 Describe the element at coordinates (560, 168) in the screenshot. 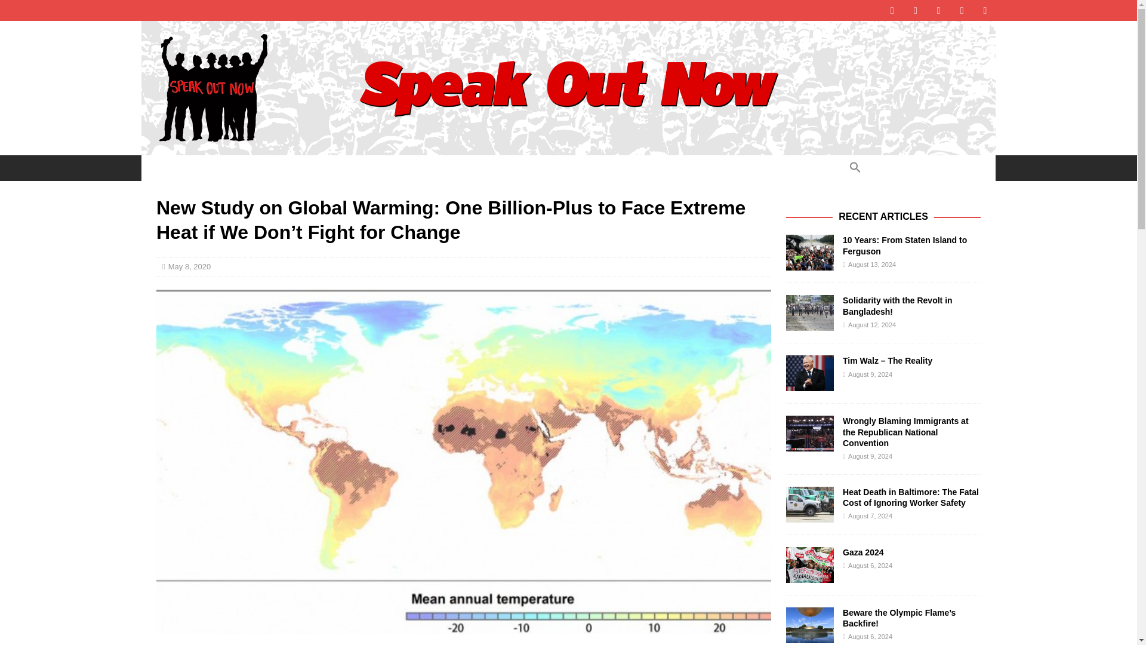

I see `WORKPLACE NEWSLETTERS` at that location.